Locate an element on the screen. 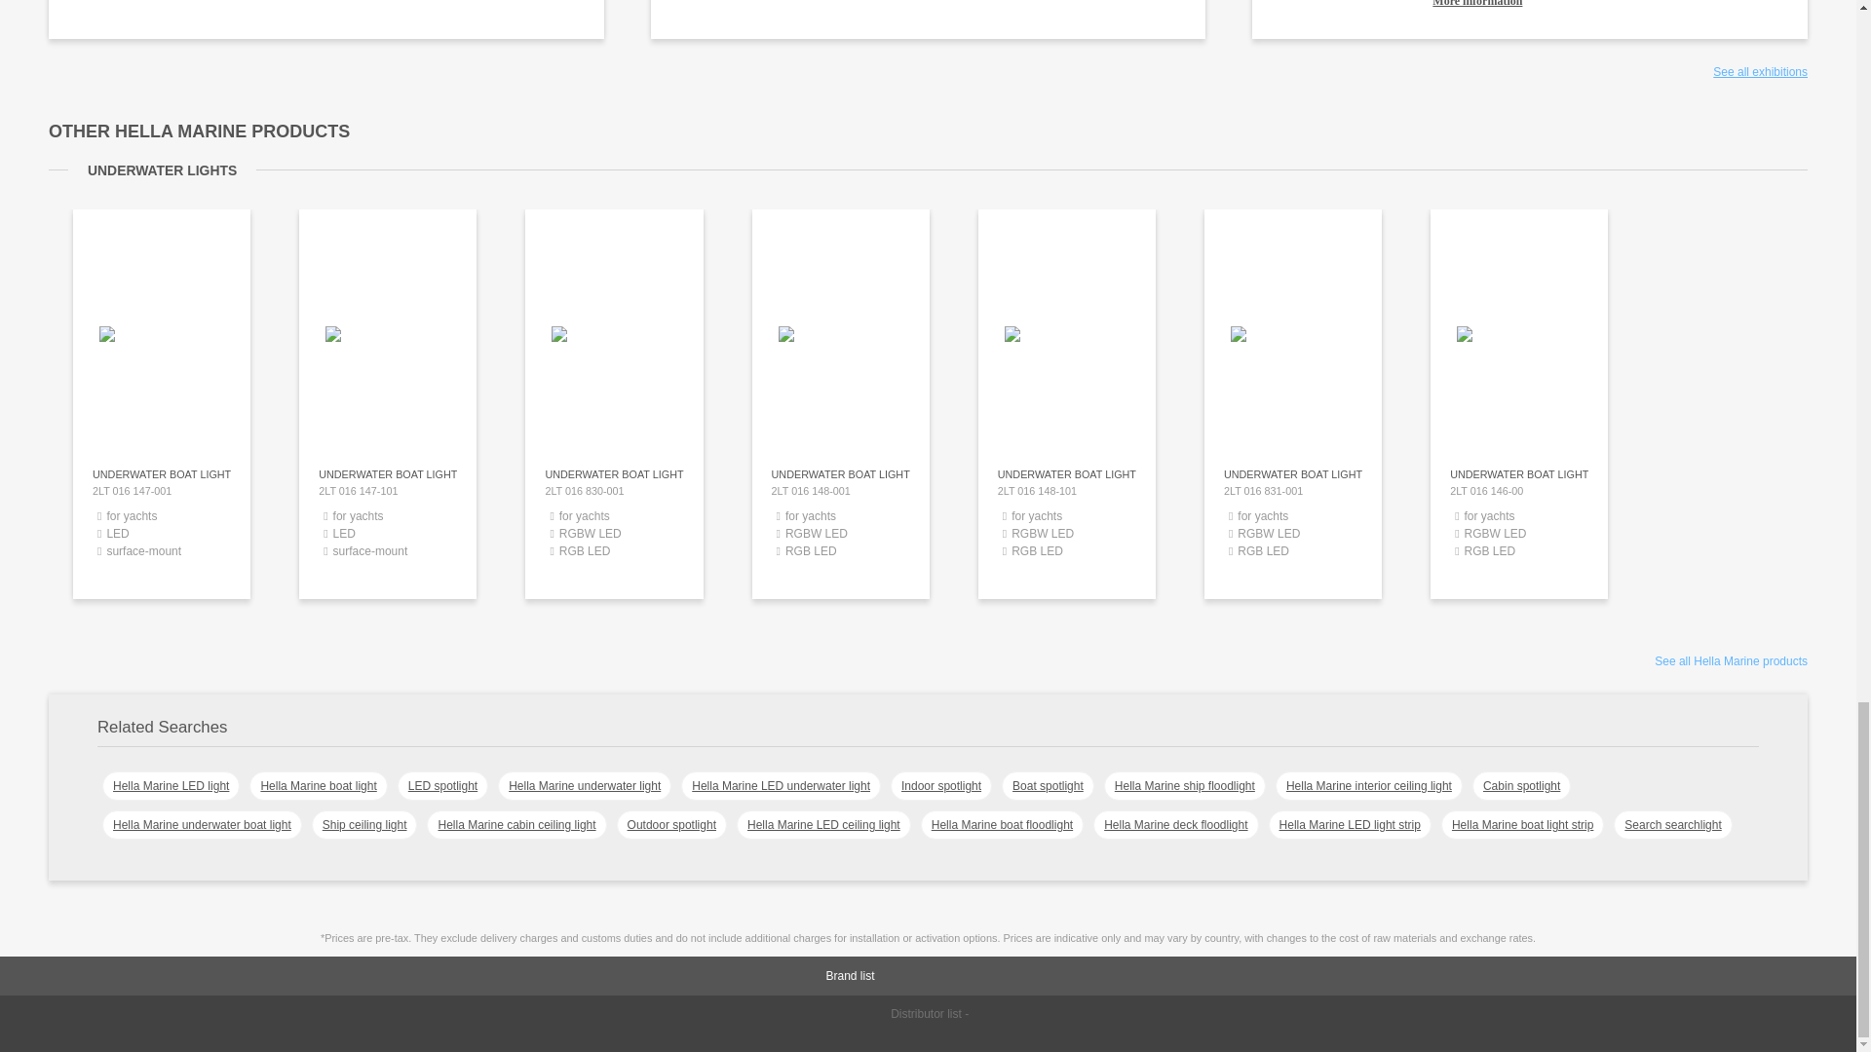  See all exhibitions is located at coordinates (1760, 72).